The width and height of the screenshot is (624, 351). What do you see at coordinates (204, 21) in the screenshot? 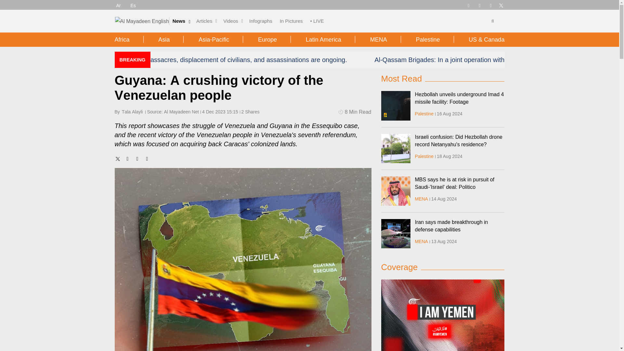
I see `Articles` at bounding box center [204, 21].